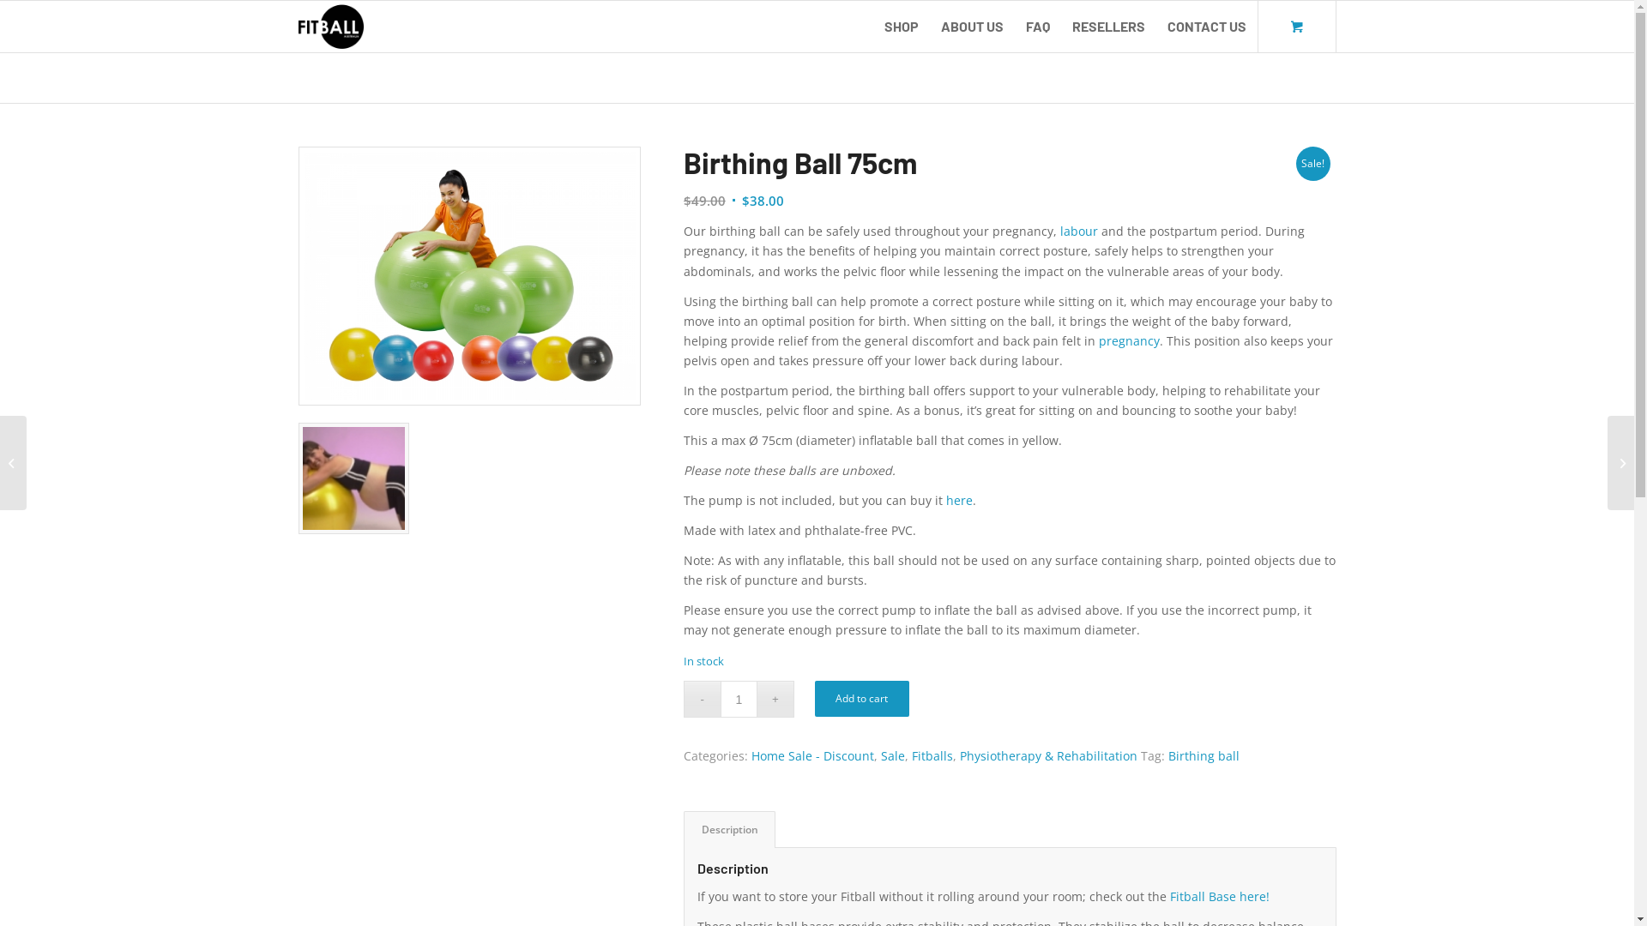 This screenshot has width=1647, height=926. What do you see at coordinates (1129, 341) in the screenshot?
I see `pregnancy` at bounding box center [1129, 341].